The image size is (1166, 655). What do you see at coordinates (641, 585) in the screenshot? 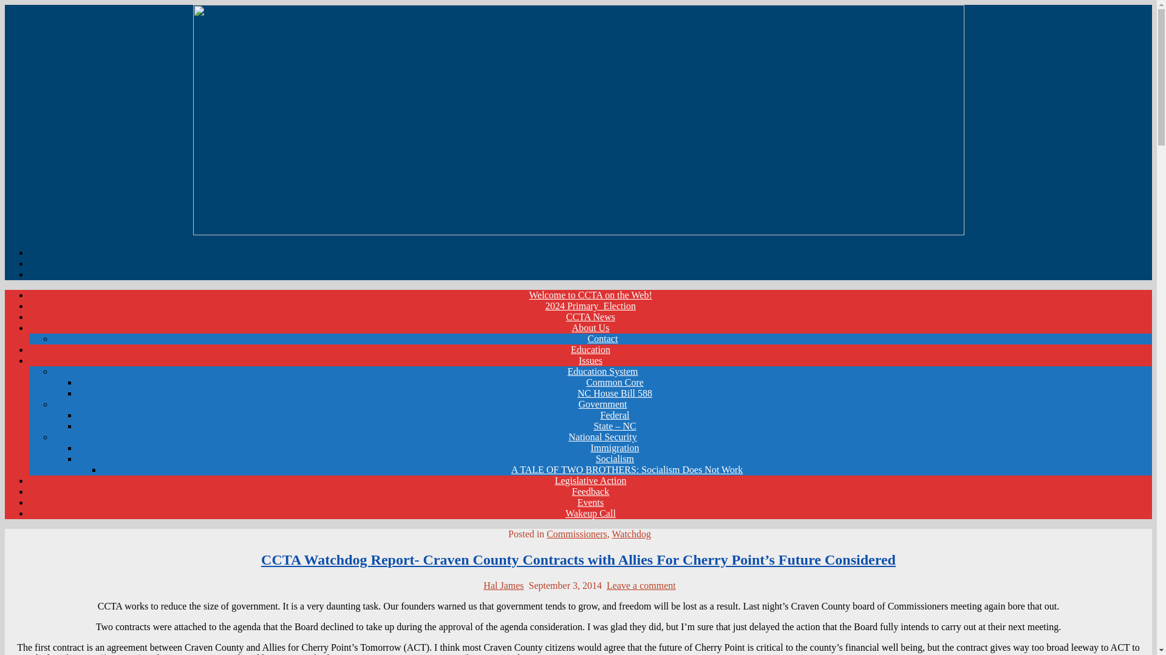
I see `Leave a comment` at bounding box center [641, 585].